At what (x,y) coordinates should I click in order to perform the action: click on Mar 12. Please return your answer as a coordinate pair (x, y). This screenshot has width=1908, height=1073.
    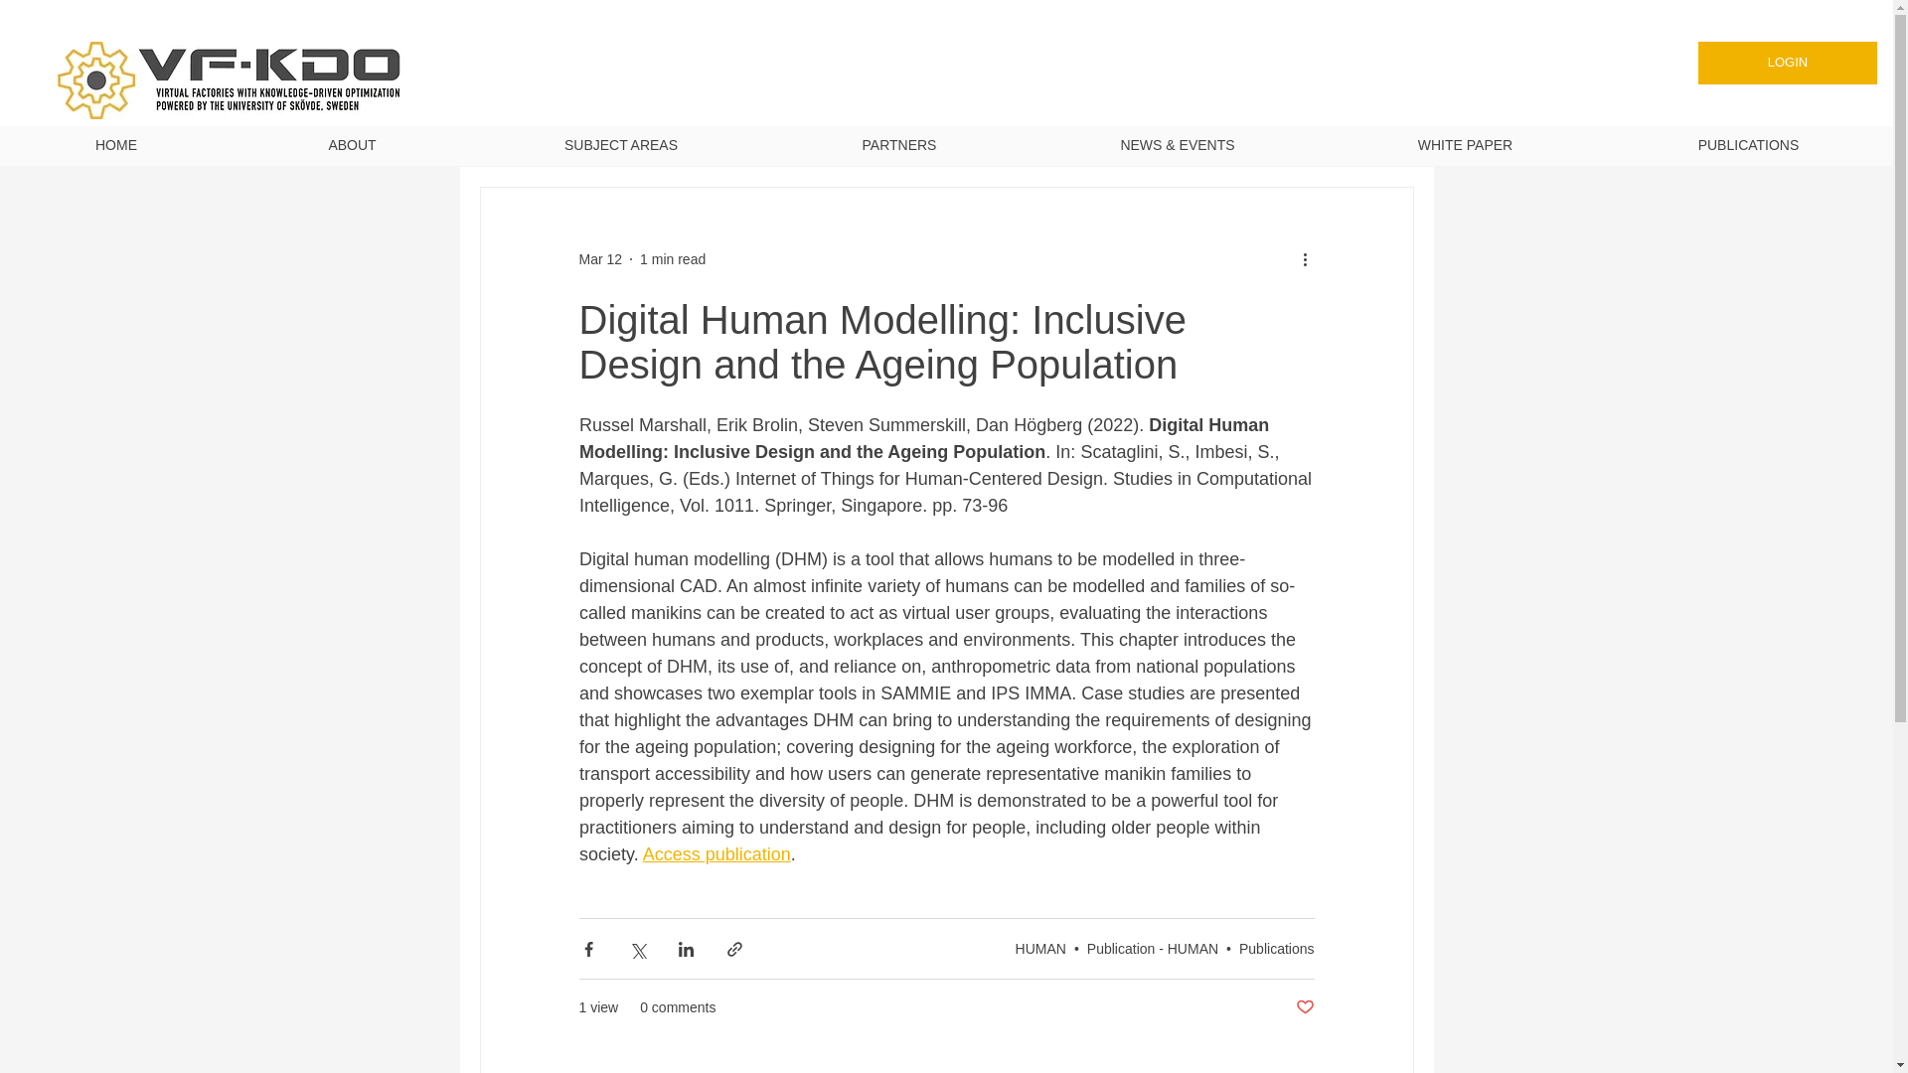
    Looking at the image, I should click on (599, 257).